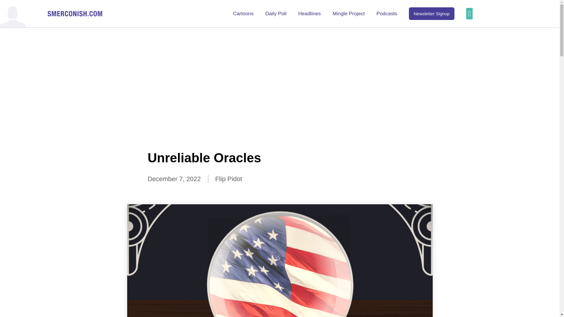 The width and height of the screenshot is (564, 317). What do you see at coordinates (310, 14) in the screenshot?
I see `Headlines` at bounding box center [310, 14].